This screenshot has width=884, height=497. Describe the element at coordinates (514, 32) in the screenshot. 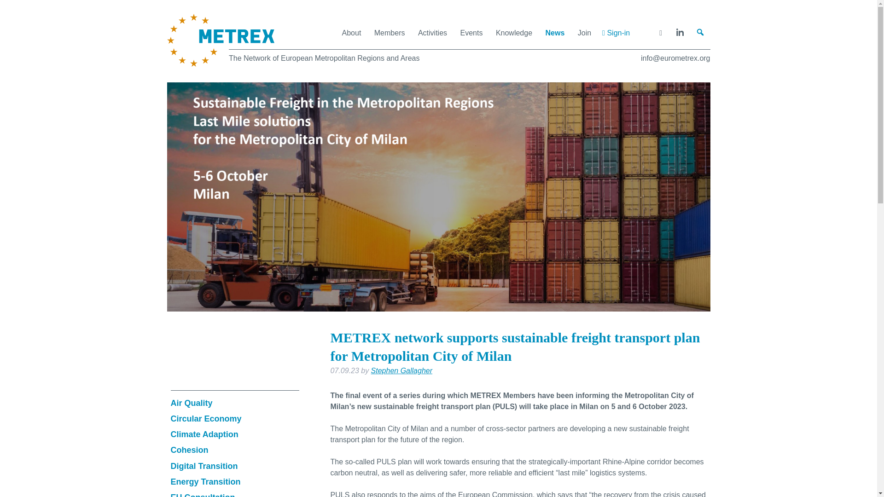

I see `Knowledge` at that location.